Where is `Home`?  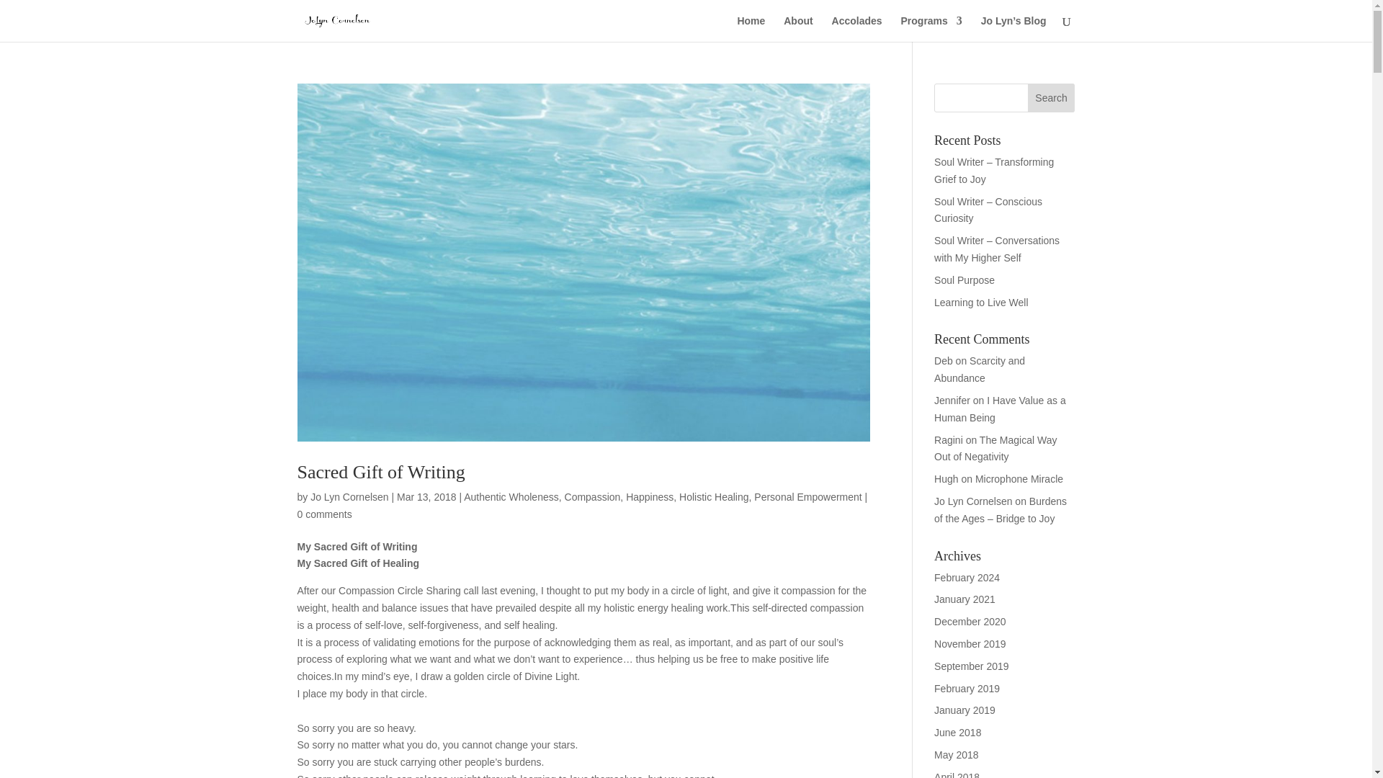
Home is located at coordinates (751, 29).